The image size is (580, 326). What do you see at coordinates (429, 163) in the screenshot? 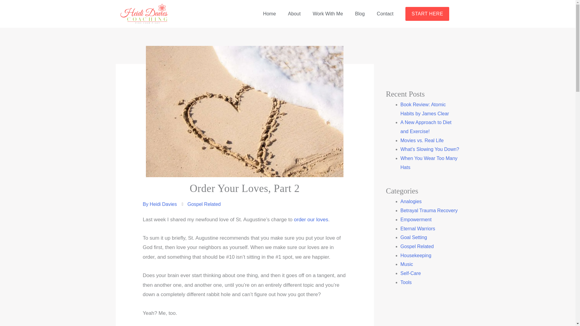
I see `When You Wear Too Many Hats` at bounding box center [429, 163].